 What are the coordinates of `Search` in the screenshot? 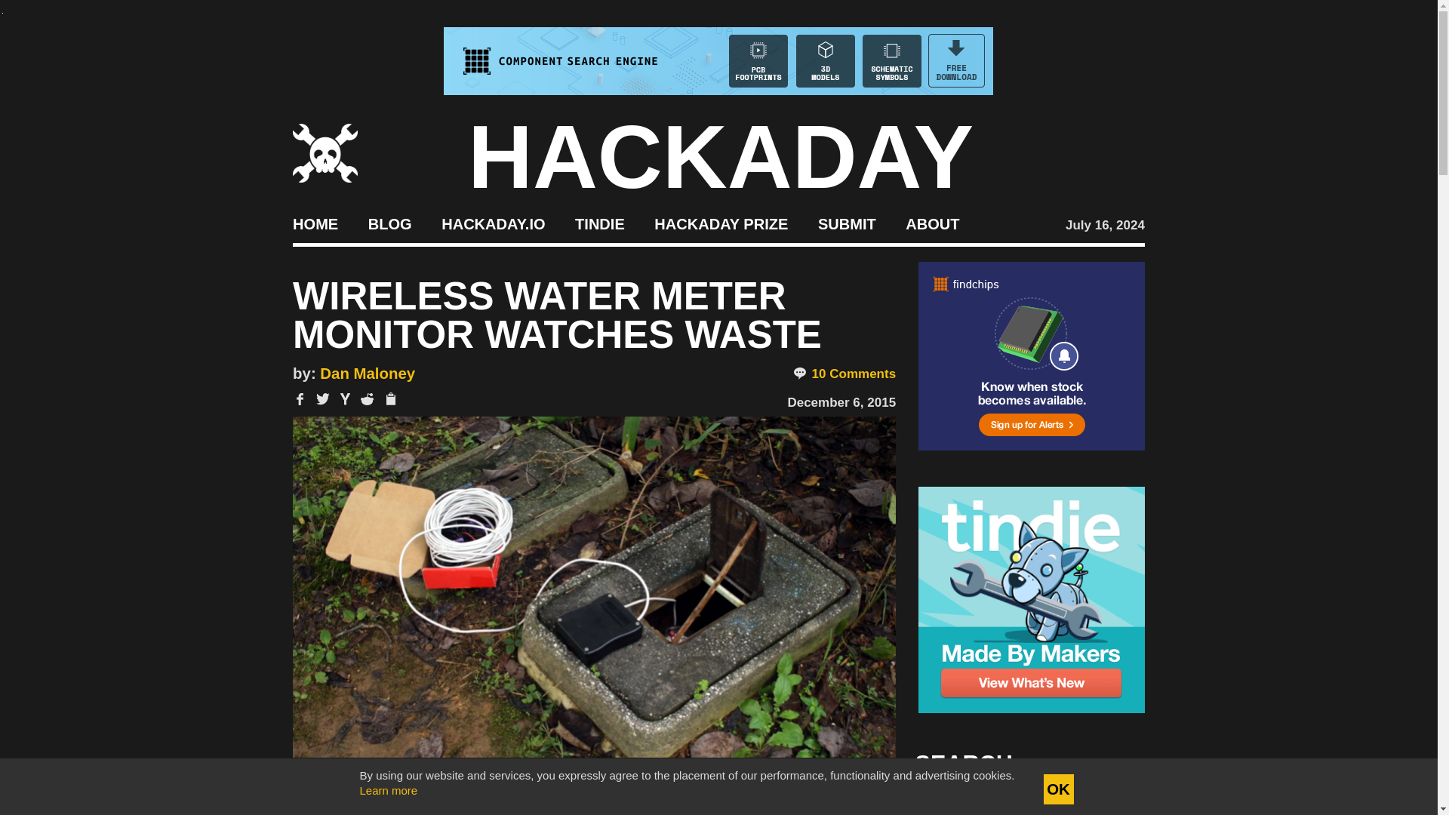 It's located at (1109, 804).